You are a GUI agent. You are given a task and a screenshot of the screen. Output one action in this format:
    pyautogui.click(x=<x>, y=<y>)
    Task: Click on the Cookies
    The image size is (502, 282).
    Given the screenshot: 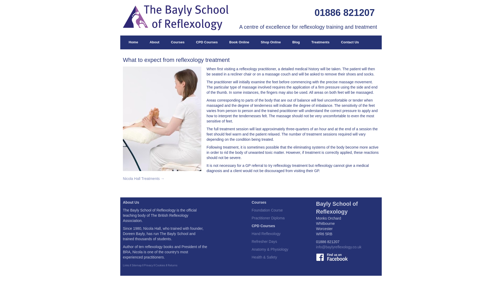 What is the action you would take?
    pyautogui.click(x=160, y=265)
    